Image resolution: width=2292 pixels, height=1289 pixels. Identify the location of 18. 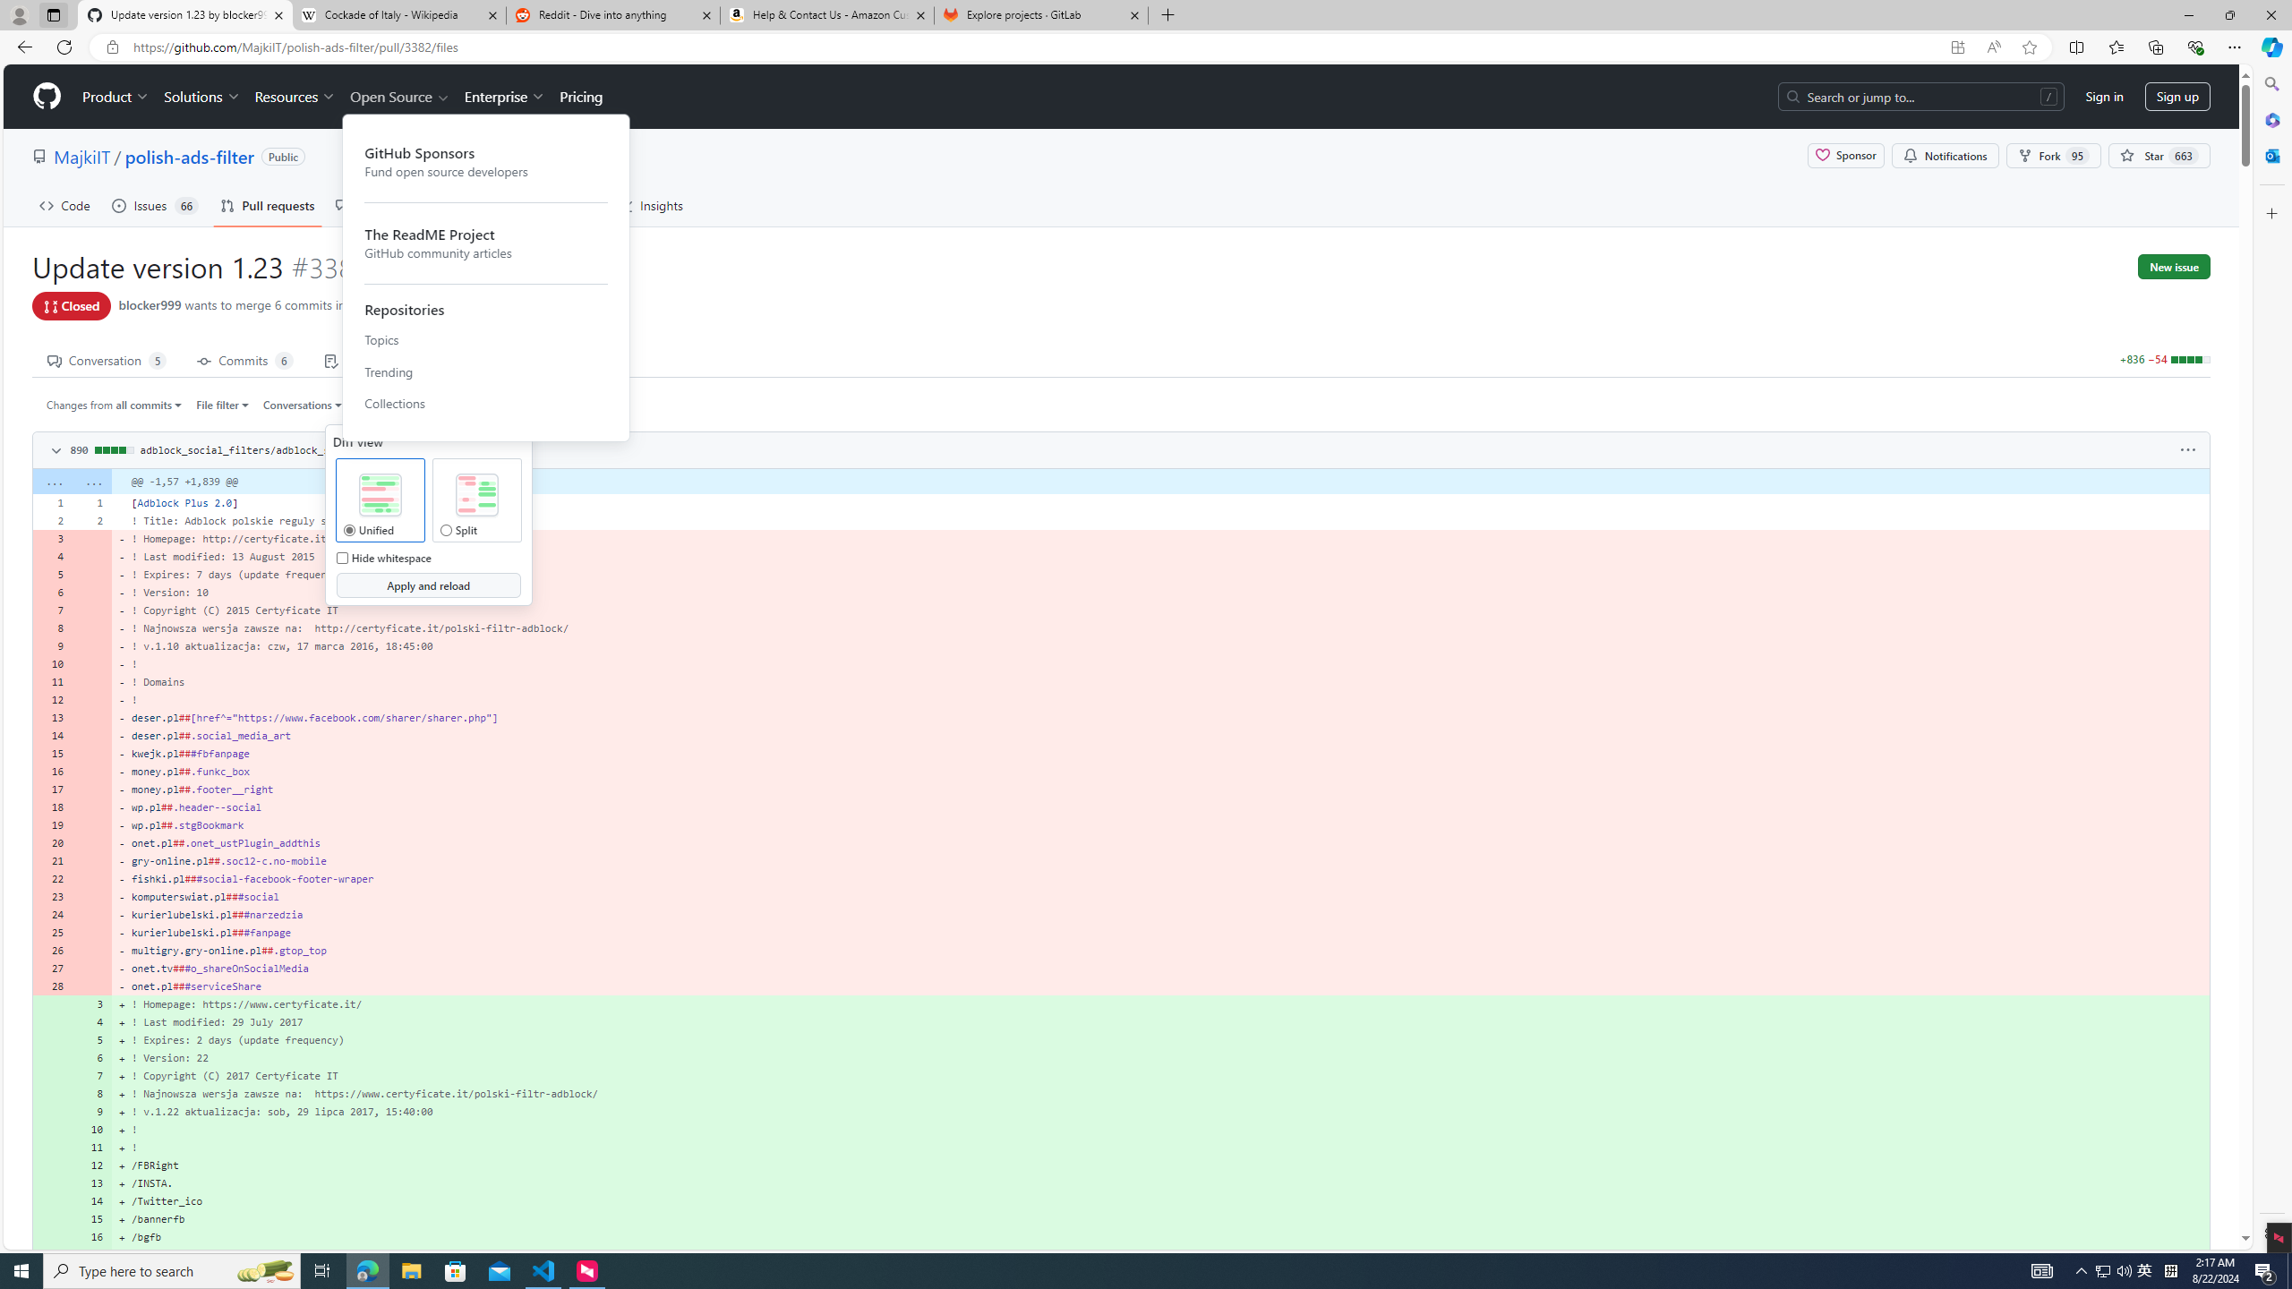
(52, 807).